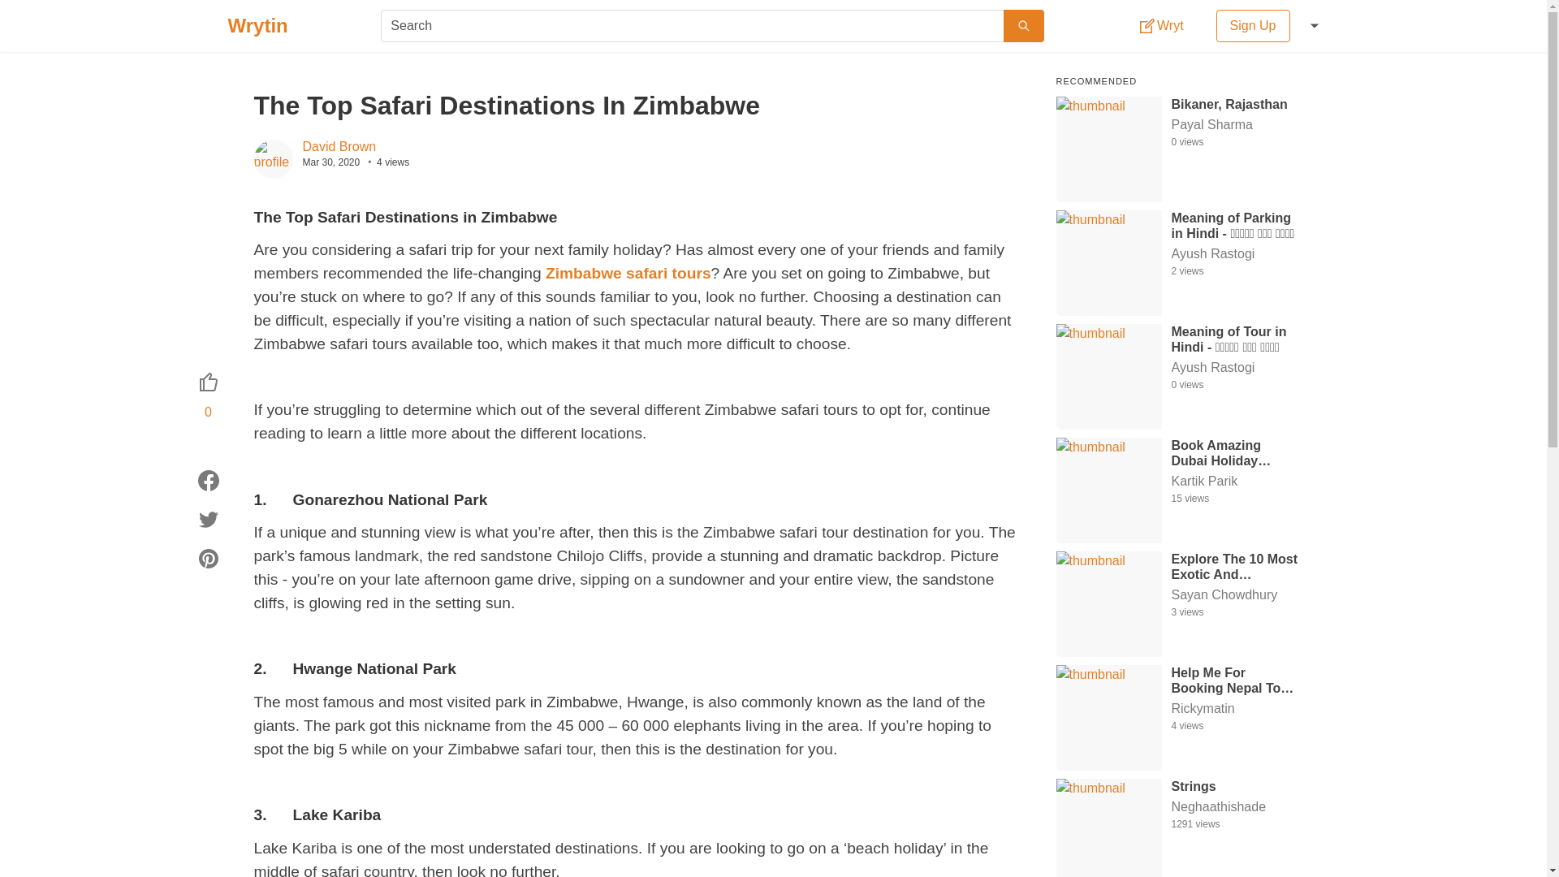 This screenshot has height=877, width=1559. What do you see at coordinates (1234, 254) in the screenshot?
I see `Ayush Rastogi` at bounding box center [1234, 254].